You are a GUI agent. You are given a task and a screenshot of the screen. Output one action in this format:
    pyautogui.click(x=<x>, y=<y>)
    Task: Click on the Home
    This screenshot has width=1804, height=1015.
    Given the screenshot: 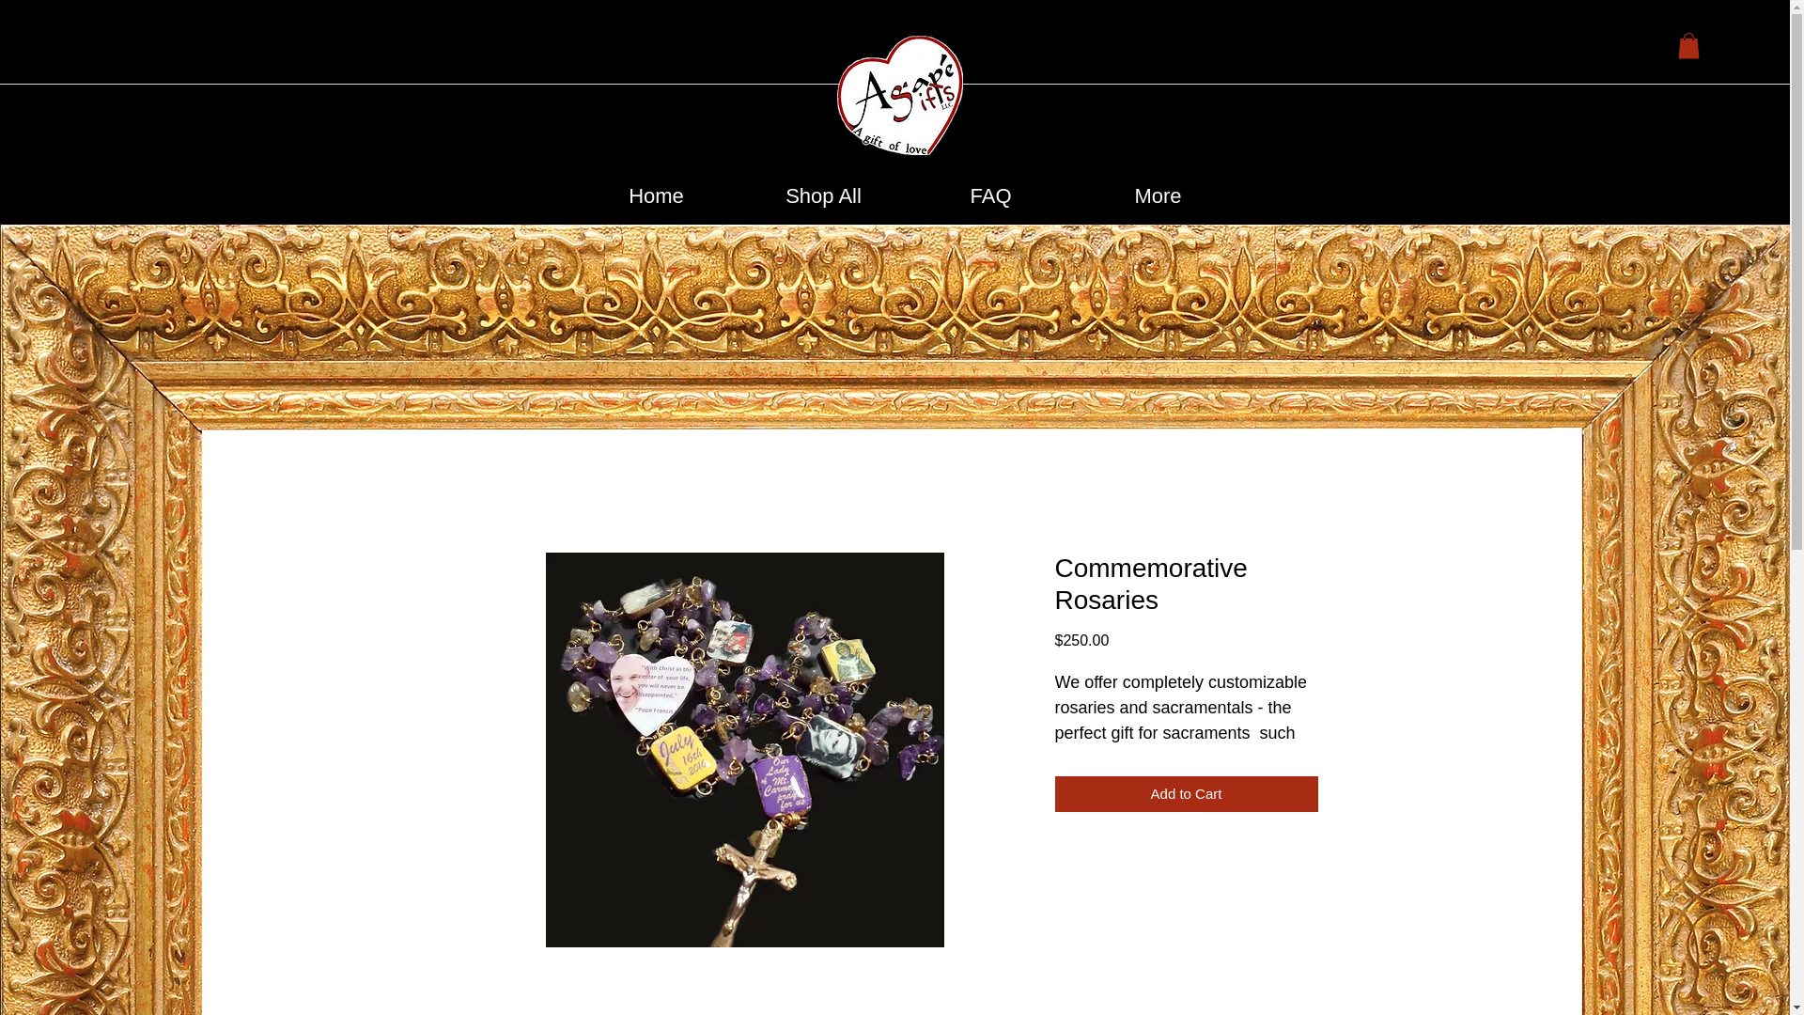 What is the action you would take?
    pyautogui.click(x=656, y=195)
    